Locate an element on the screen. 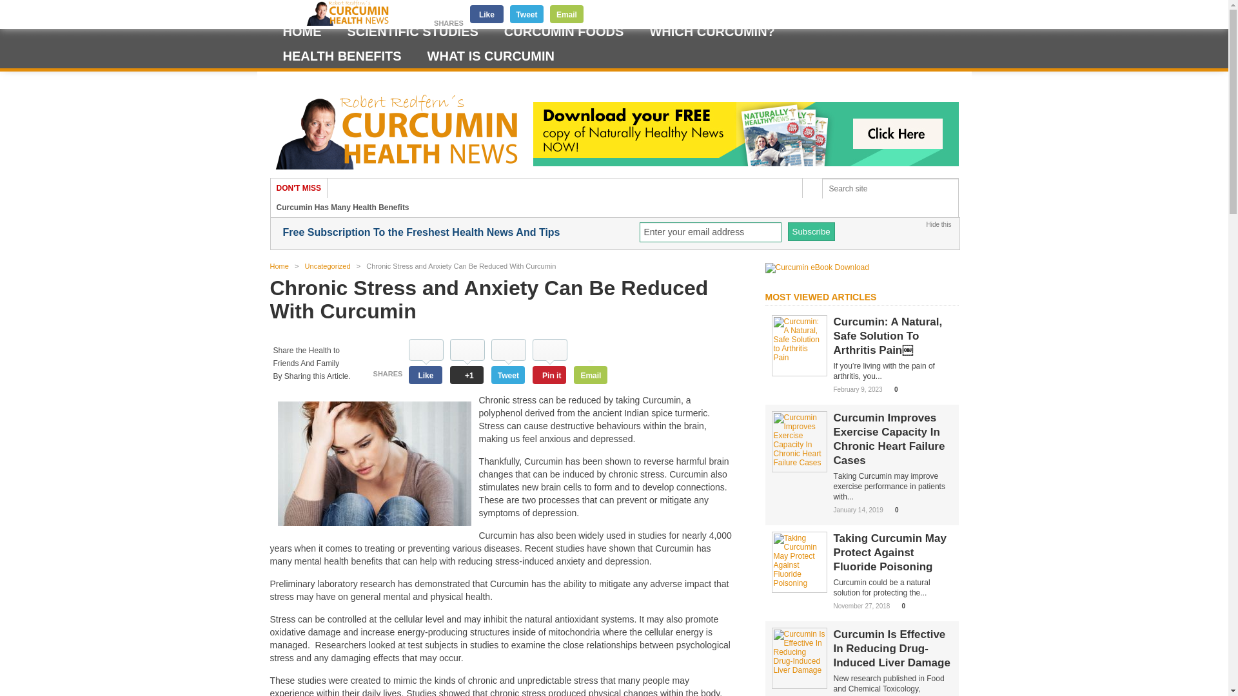 The width and height of the screenshot is (1238, 696). SCIENTIFIC STUDIES is located at coordinates (412, 32).